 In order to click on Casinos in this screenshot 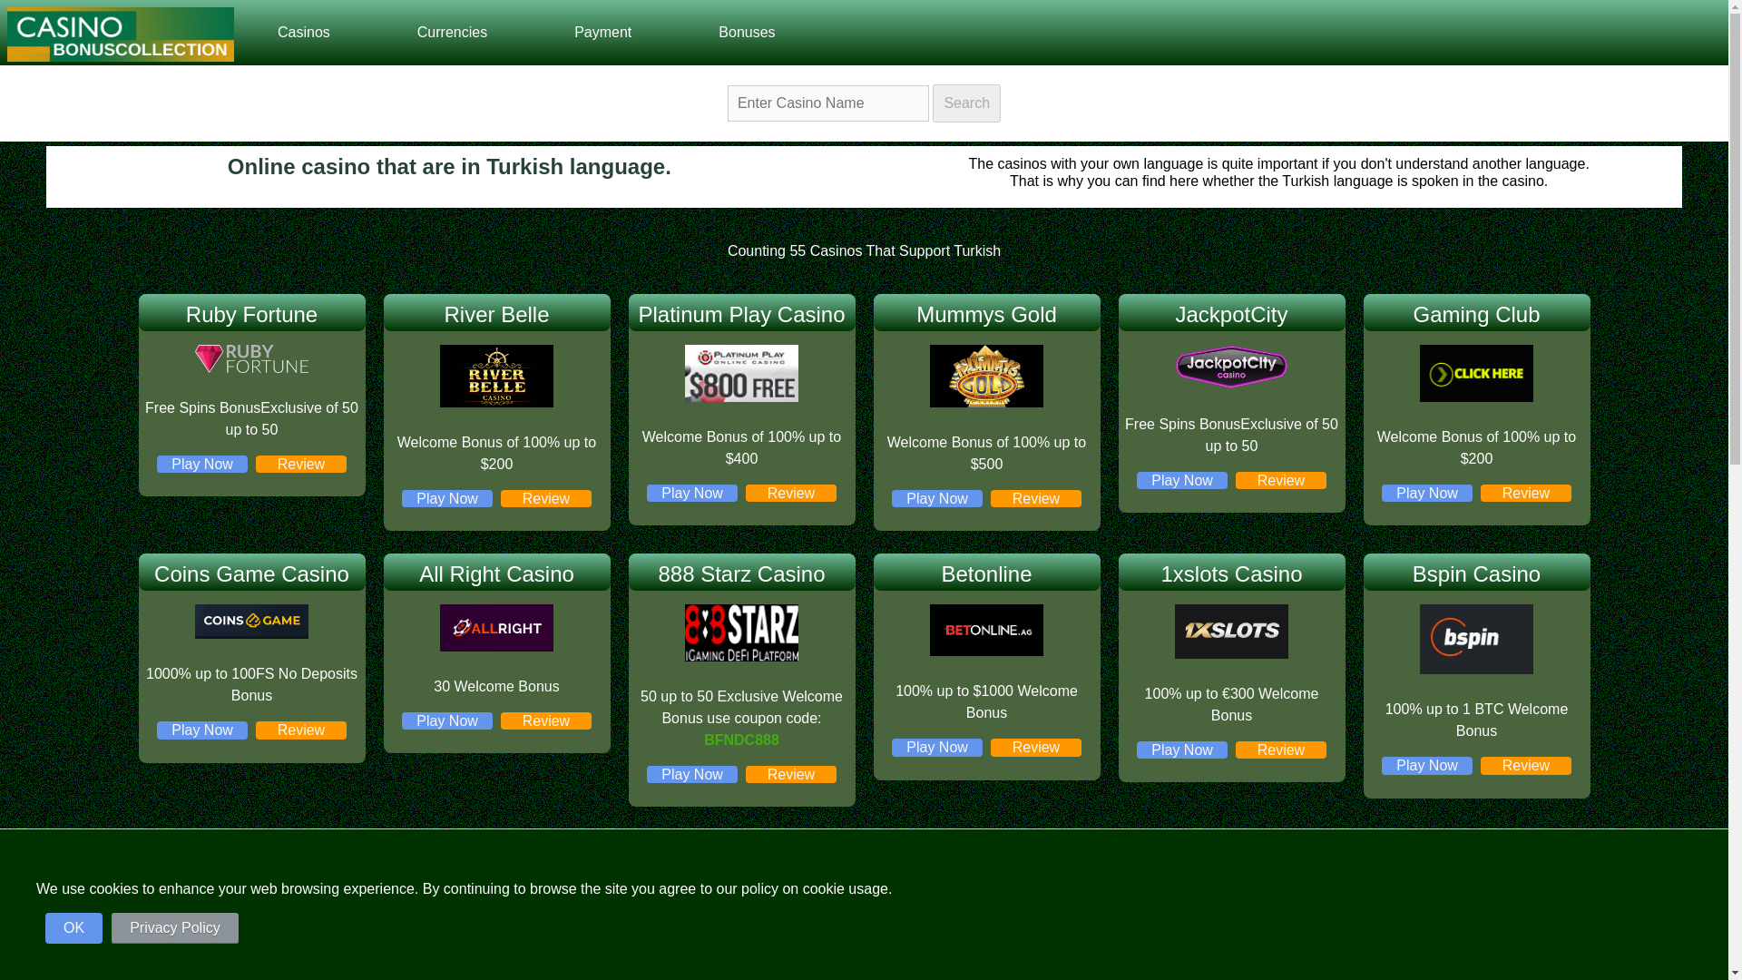, I will do `click(303, 33)`.